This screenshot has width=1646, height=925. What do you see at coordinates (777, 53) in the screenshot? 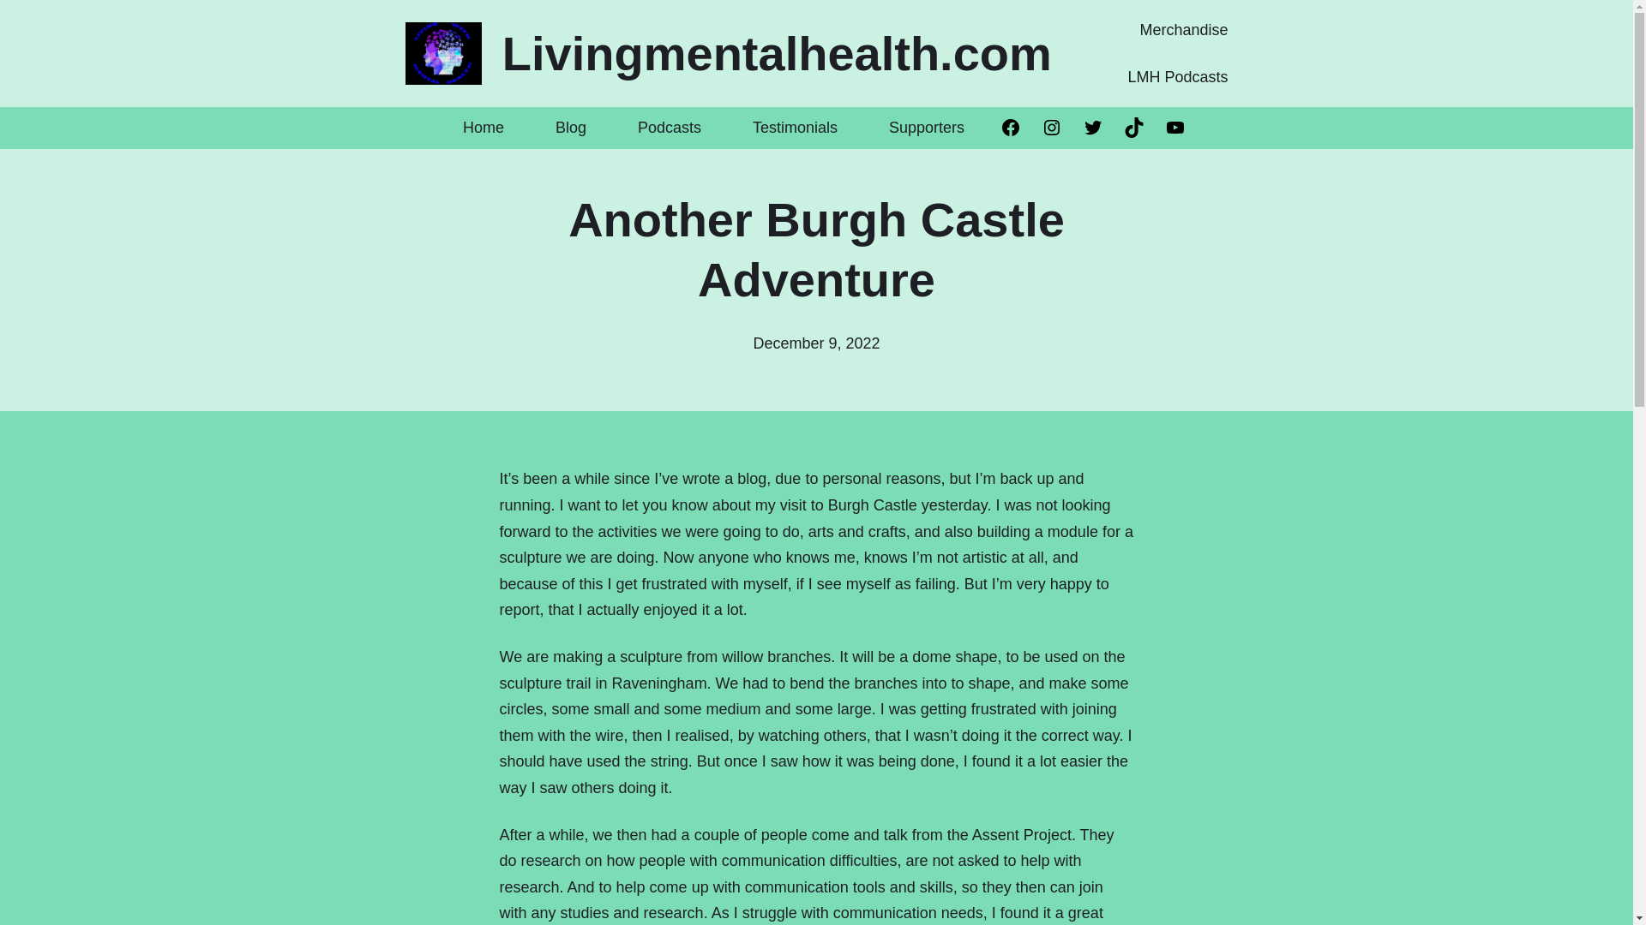
I see `Livingmentalhealth.com` at bounding box center [777, 53].